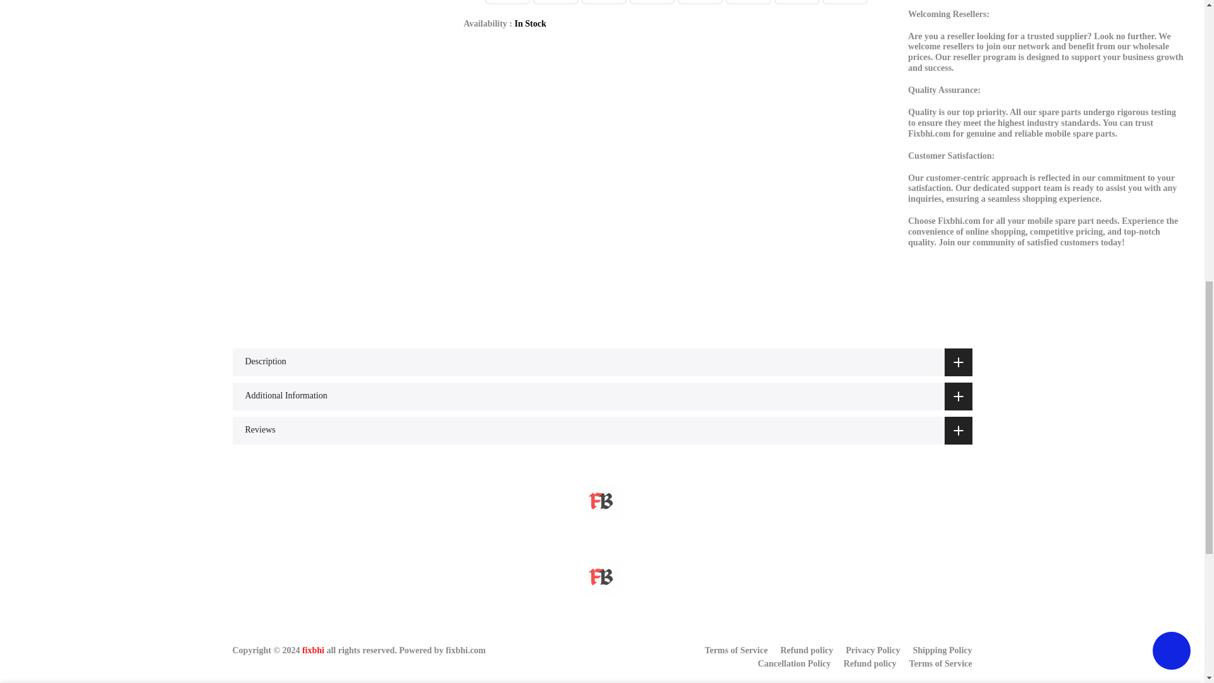 This screenshot has height=683, width=1214. I want to click on 1, so click(835, 29).